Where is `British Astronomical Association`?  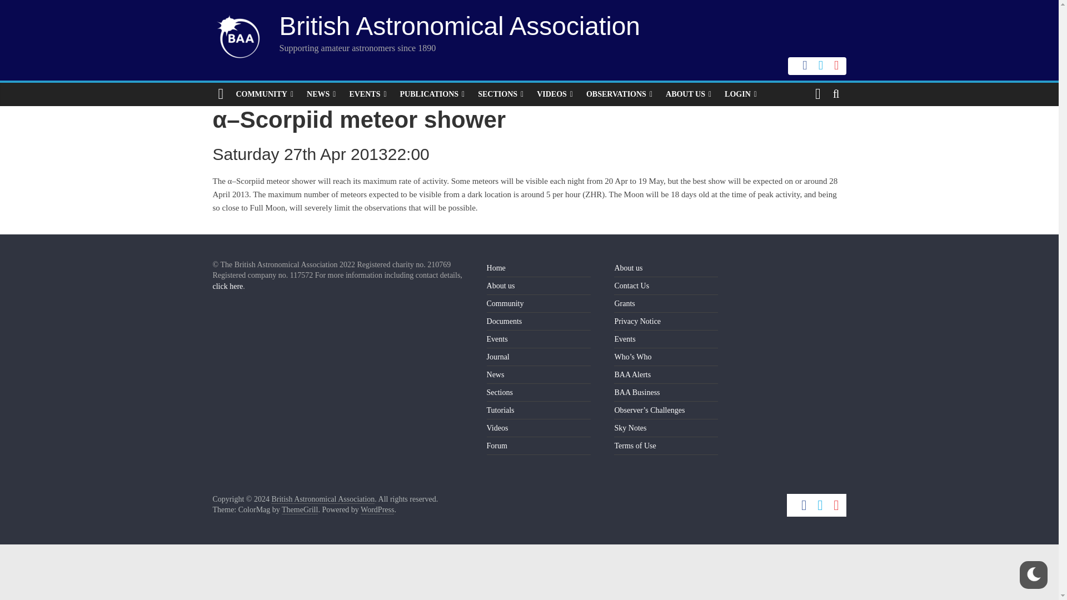
British Astronomical Association is located at coordinates (459, 26).